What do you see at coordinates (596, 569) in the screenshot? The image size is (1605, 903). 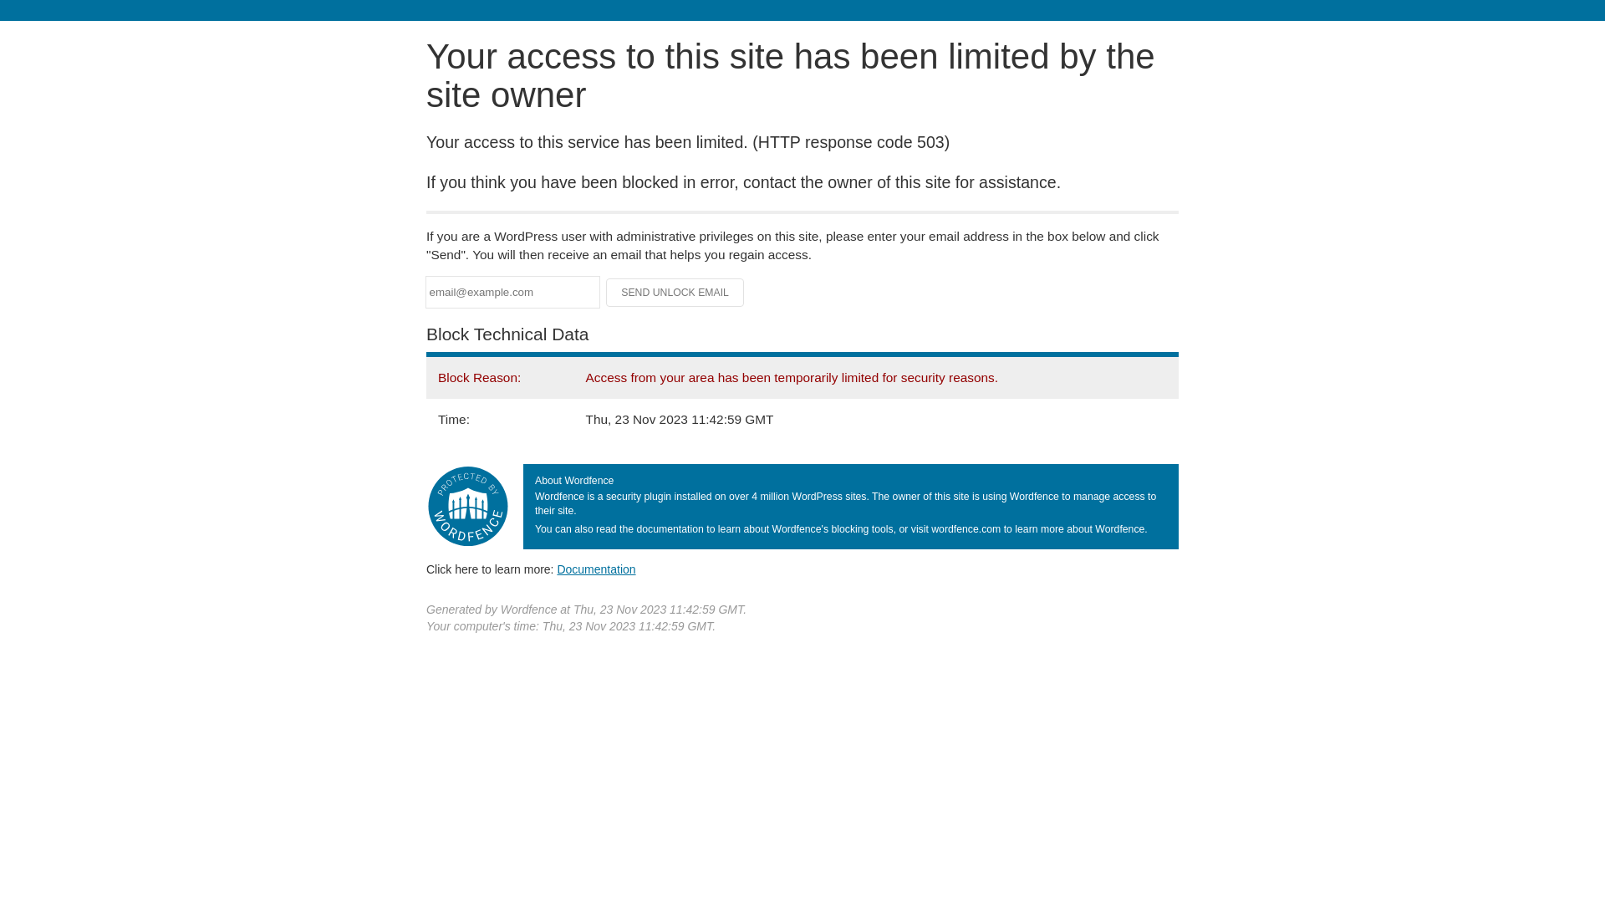 I see `Documentation` at bounding box center [596, 569].